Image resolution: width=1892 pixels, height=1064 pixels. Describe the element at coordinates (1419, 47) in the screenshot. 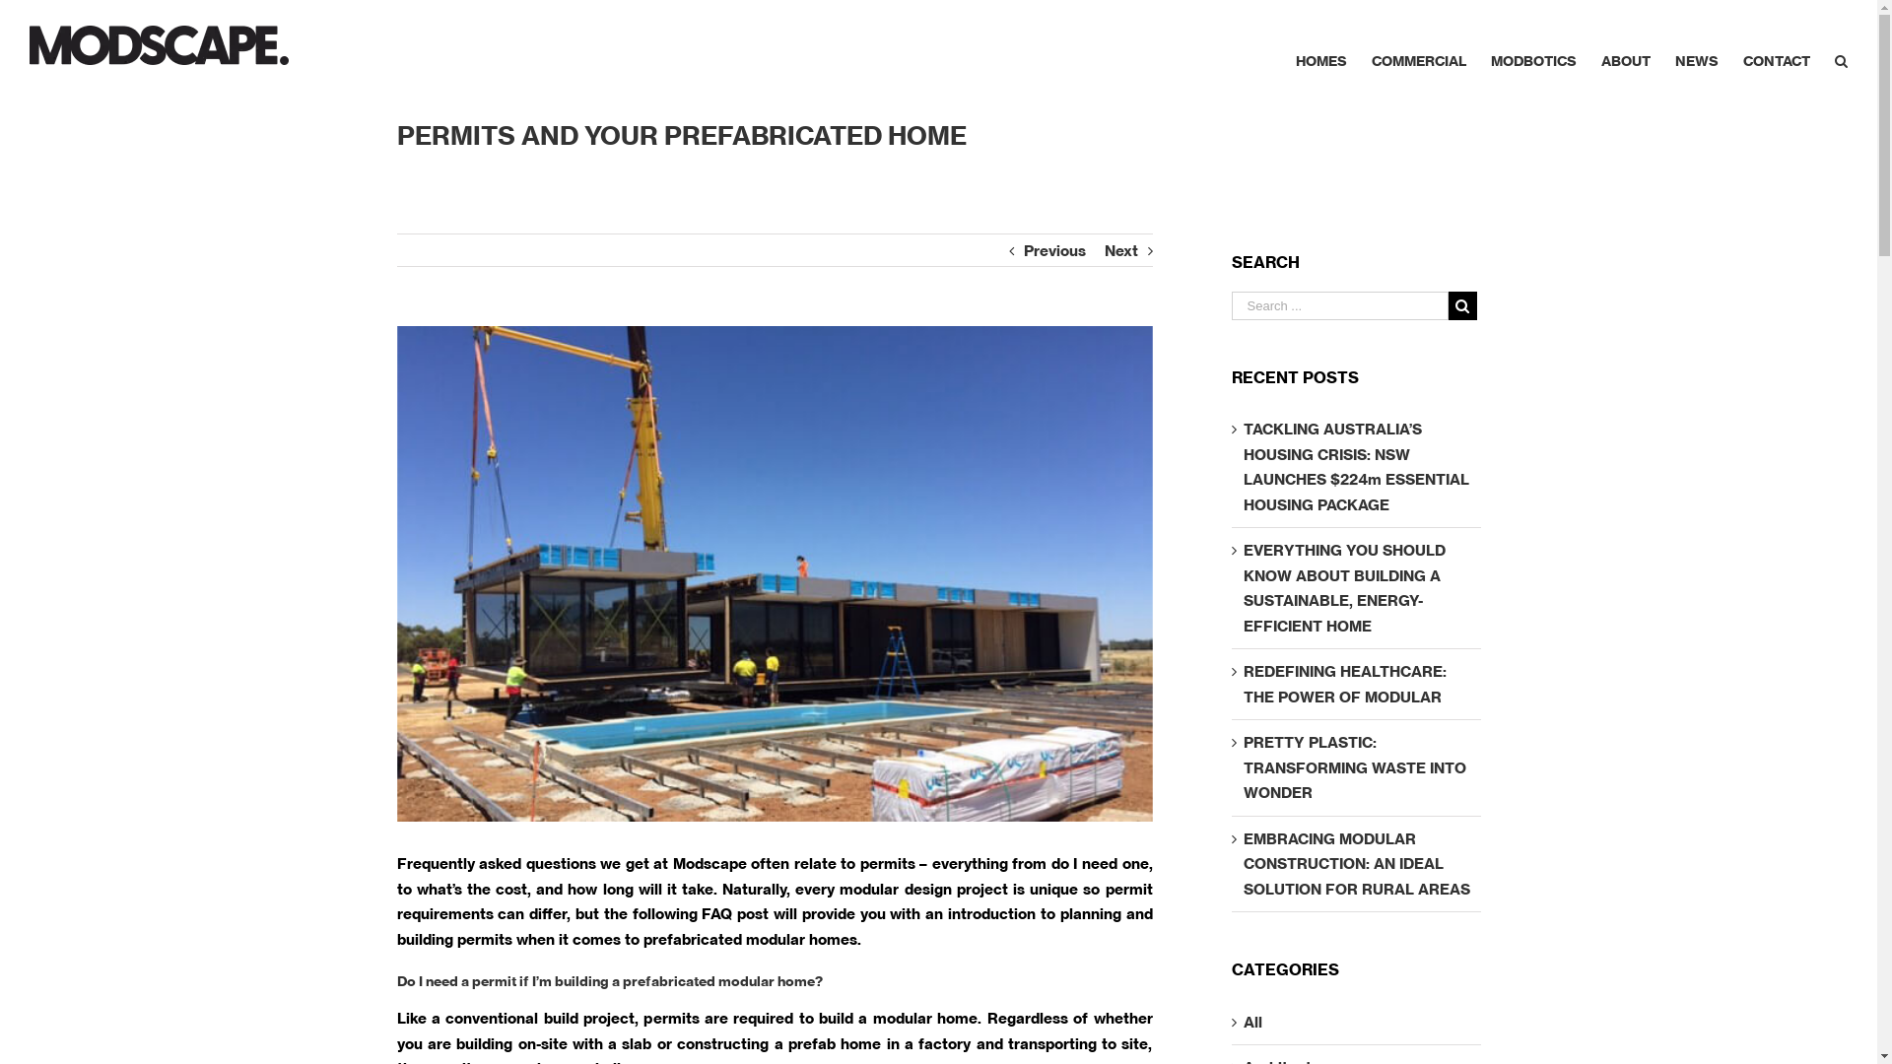

I see `COMMERCIAL` at that location.